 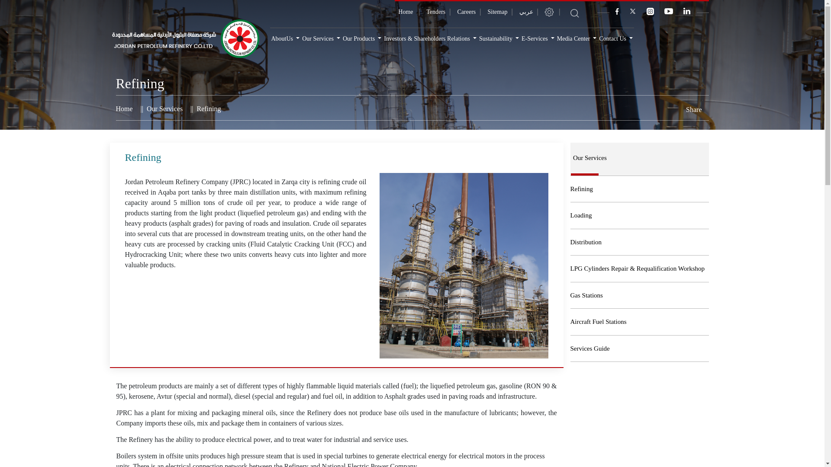 What do you see at coordinates (497, 12) in the screenshot?
I see `Sitemap` at bounding box center [497, 12].